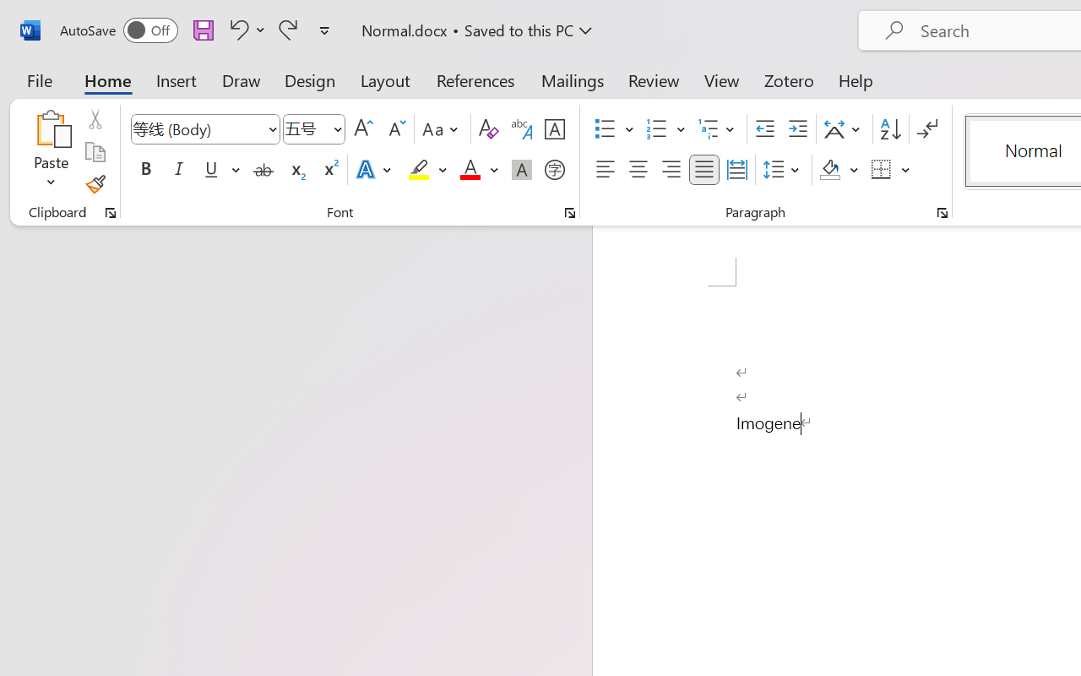 This screenshot has width=1081, height=676. I want to click on Character Border, so click(554, 129).